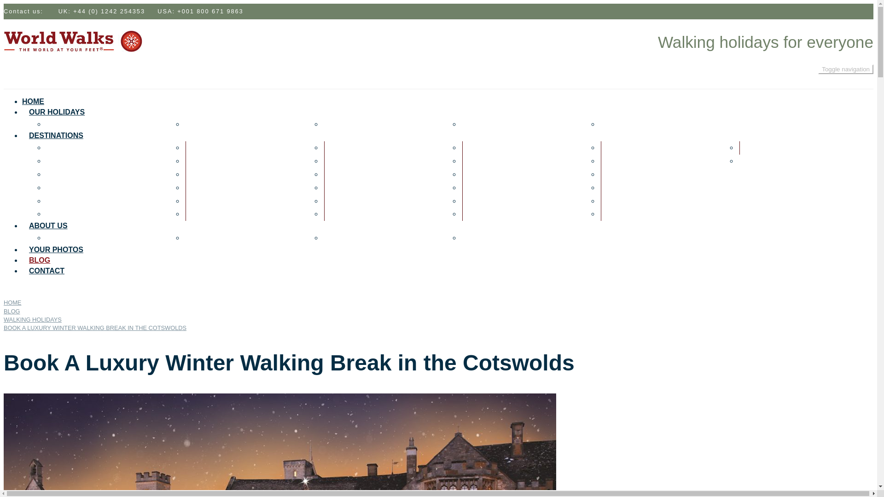  I want to click on Pilgrim Routes, so click(353, 124).